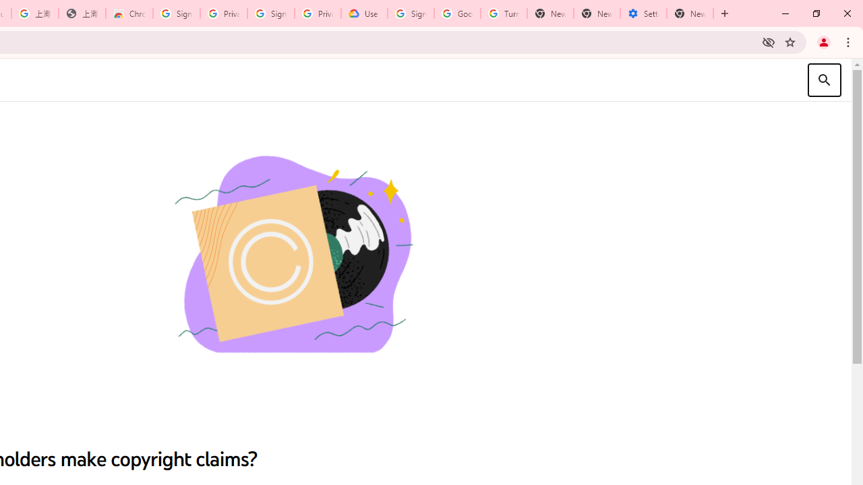 This screenshot has height=485, width=863. I want to click on Sign in - Google Accounts, so click(410, 13).